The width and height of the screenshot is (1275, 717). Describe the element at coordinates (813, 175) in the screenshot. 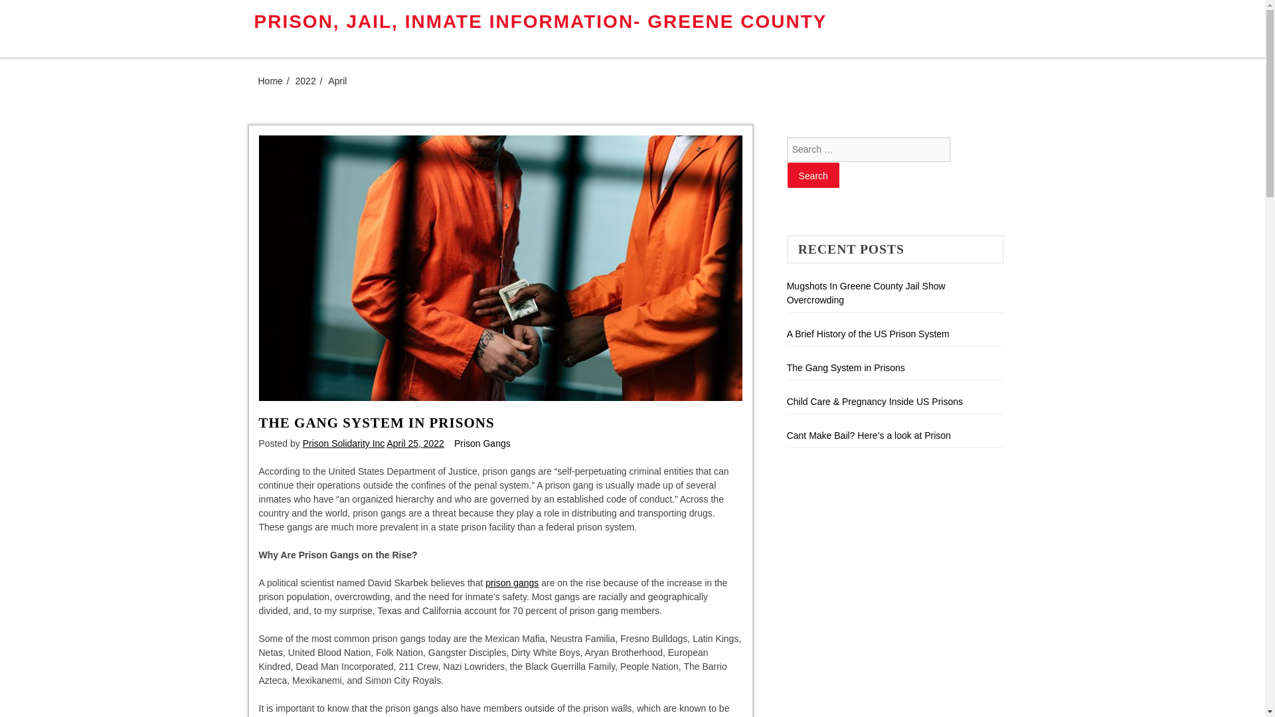

I see `Search` at that location.